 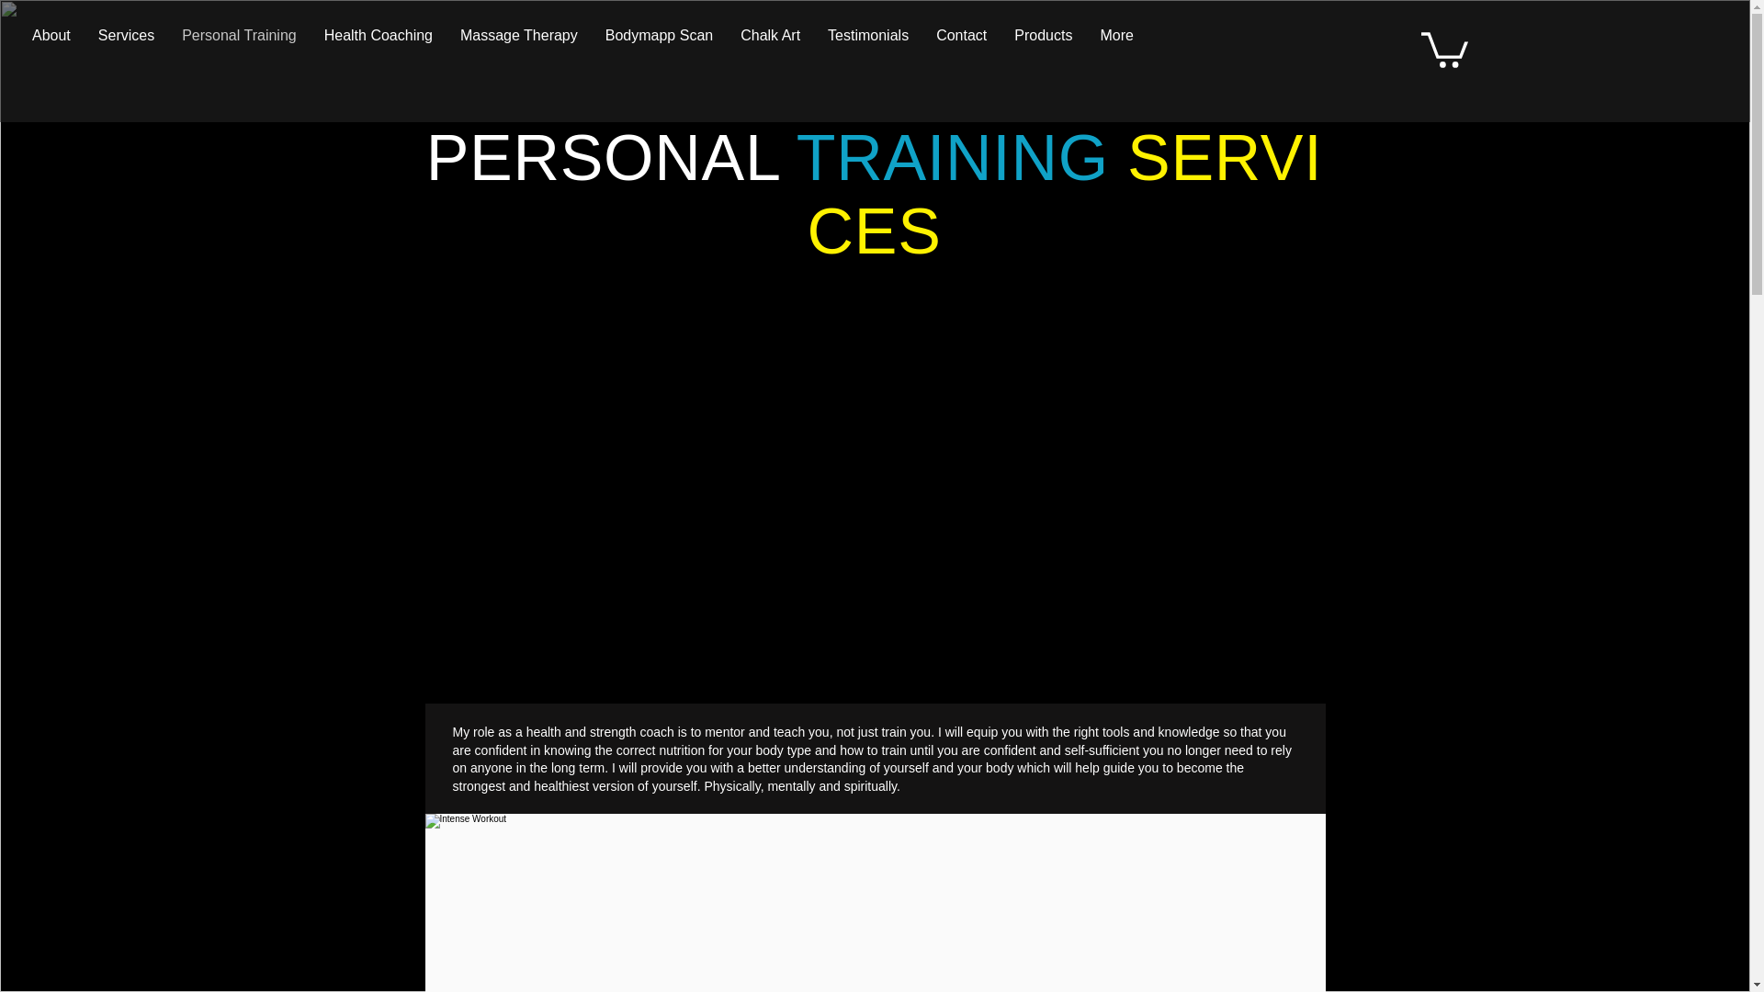 I want to click on Services, so click(x=126, y=42).